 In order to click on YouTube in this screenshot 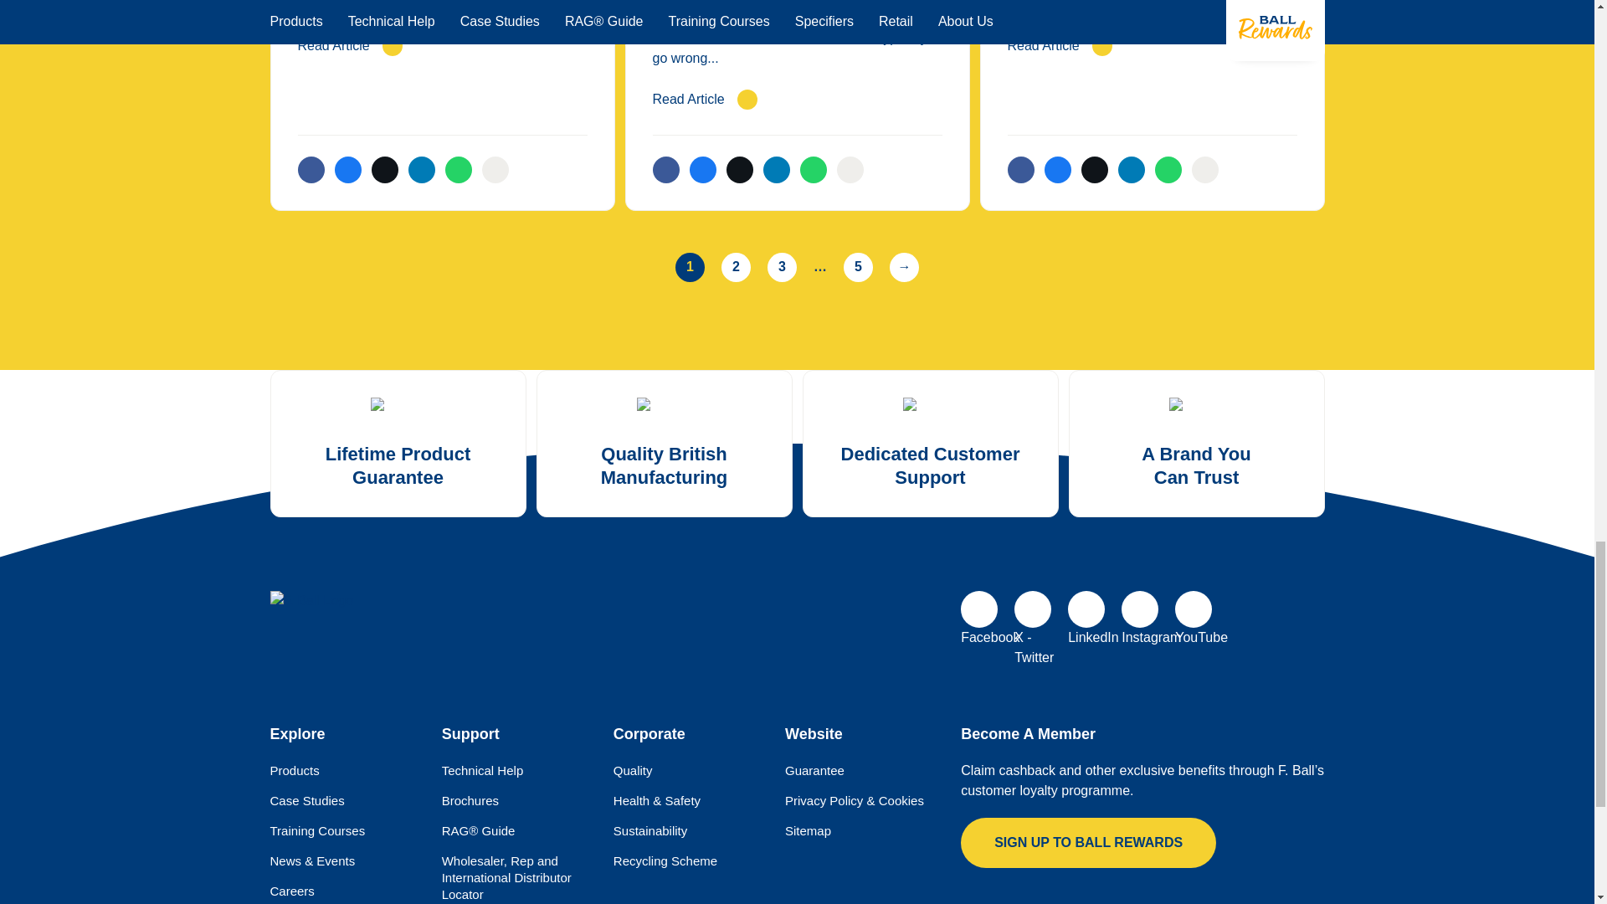, I will do `click(1193, 609)`.